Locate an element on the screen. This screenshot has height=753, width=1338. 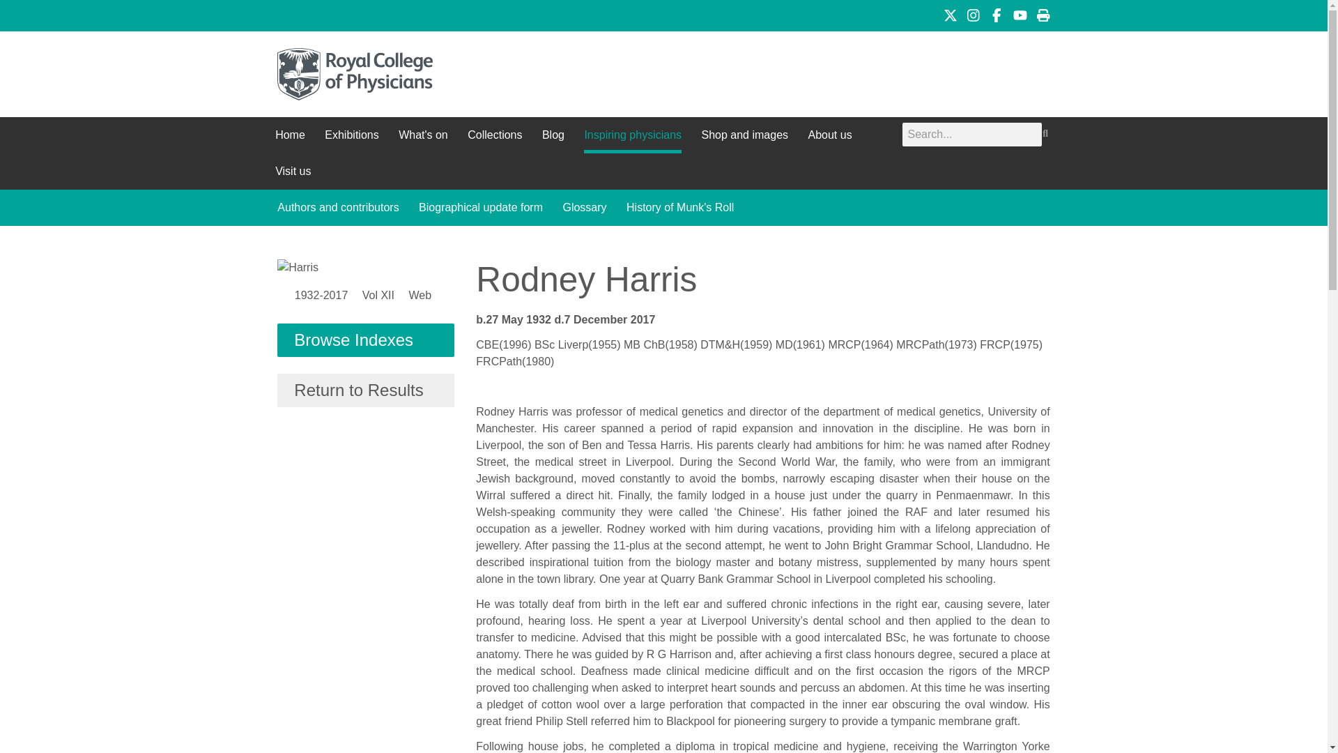
History of Munk's Roll is located at coordinates (679, 208).